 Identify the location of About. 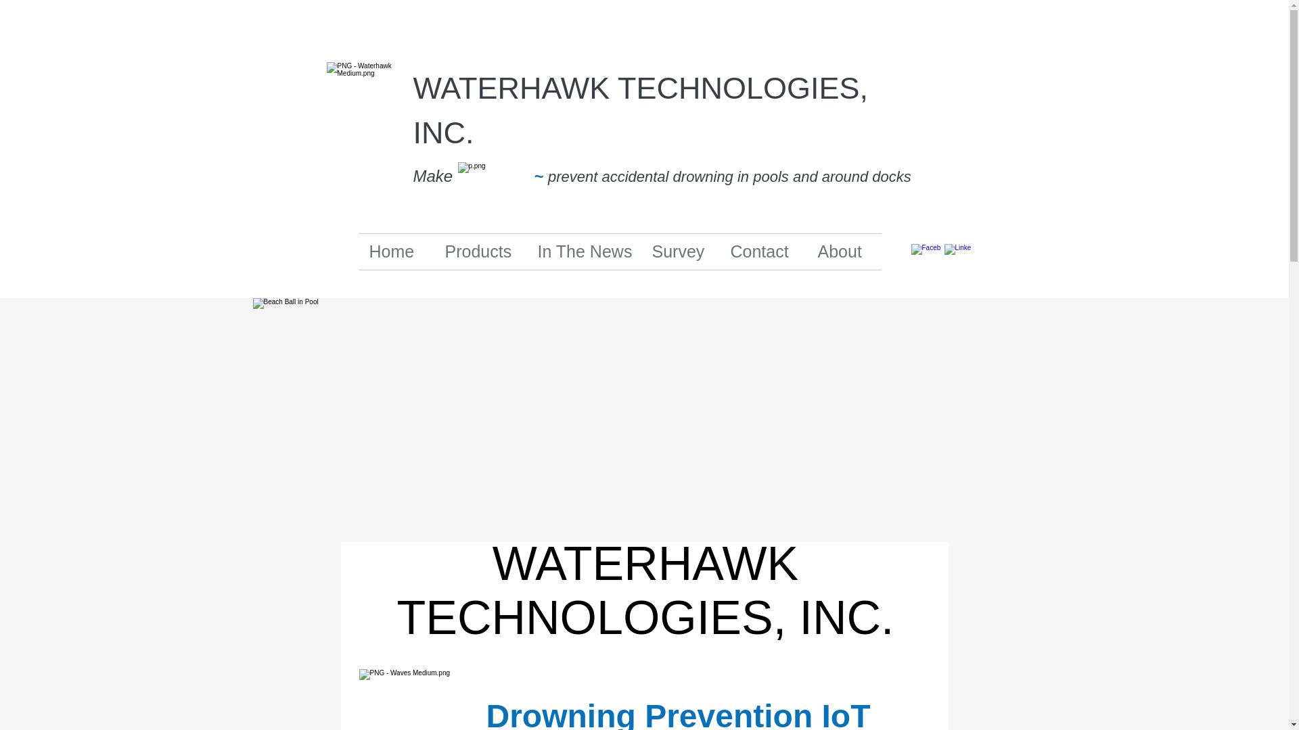
(844, 251).